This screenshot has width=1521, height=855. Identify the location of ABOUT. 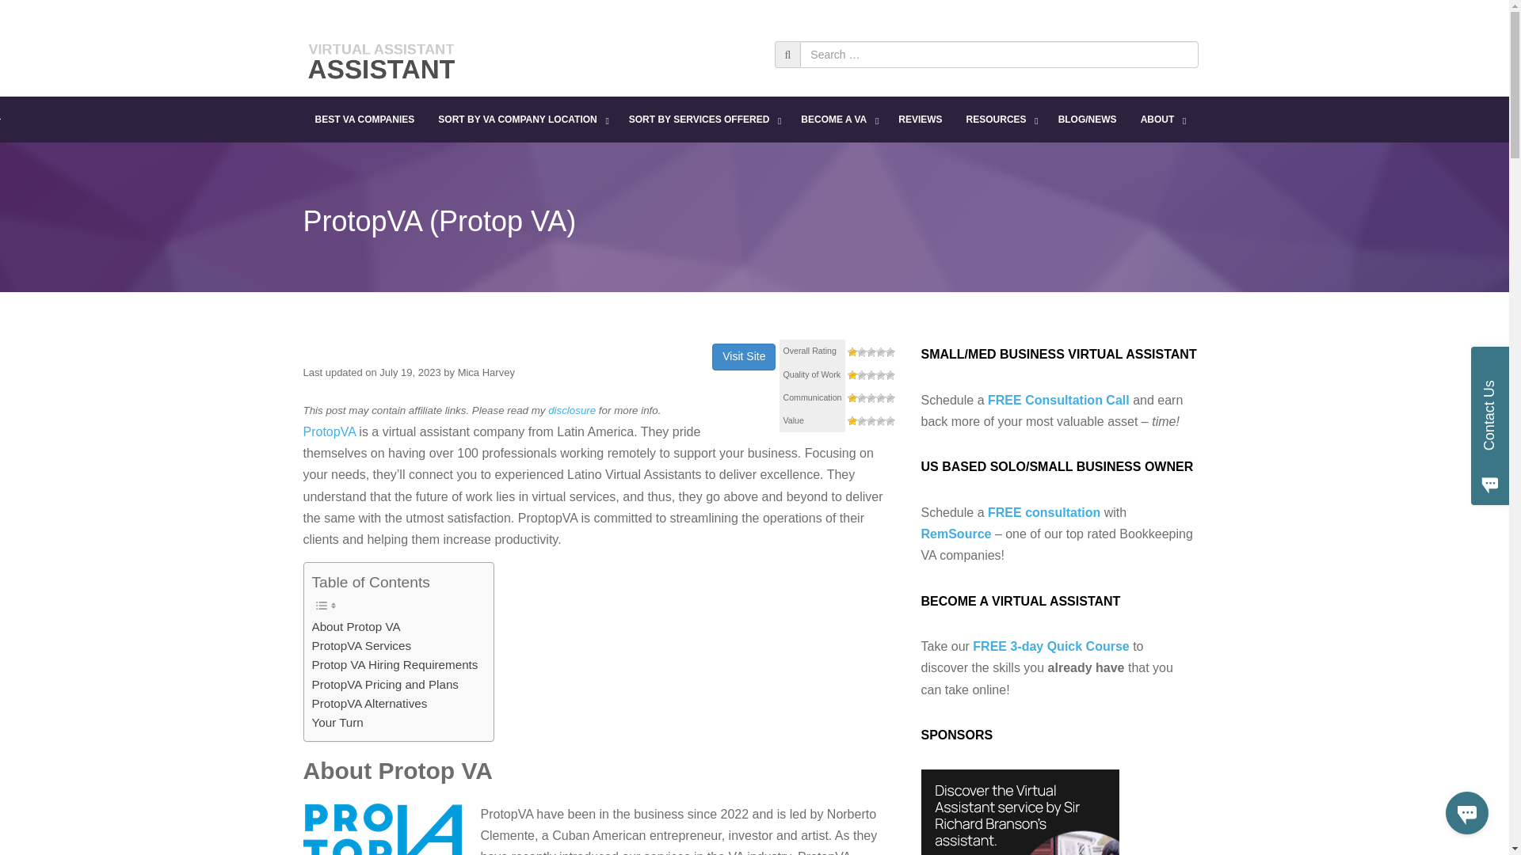
(1161, 120).